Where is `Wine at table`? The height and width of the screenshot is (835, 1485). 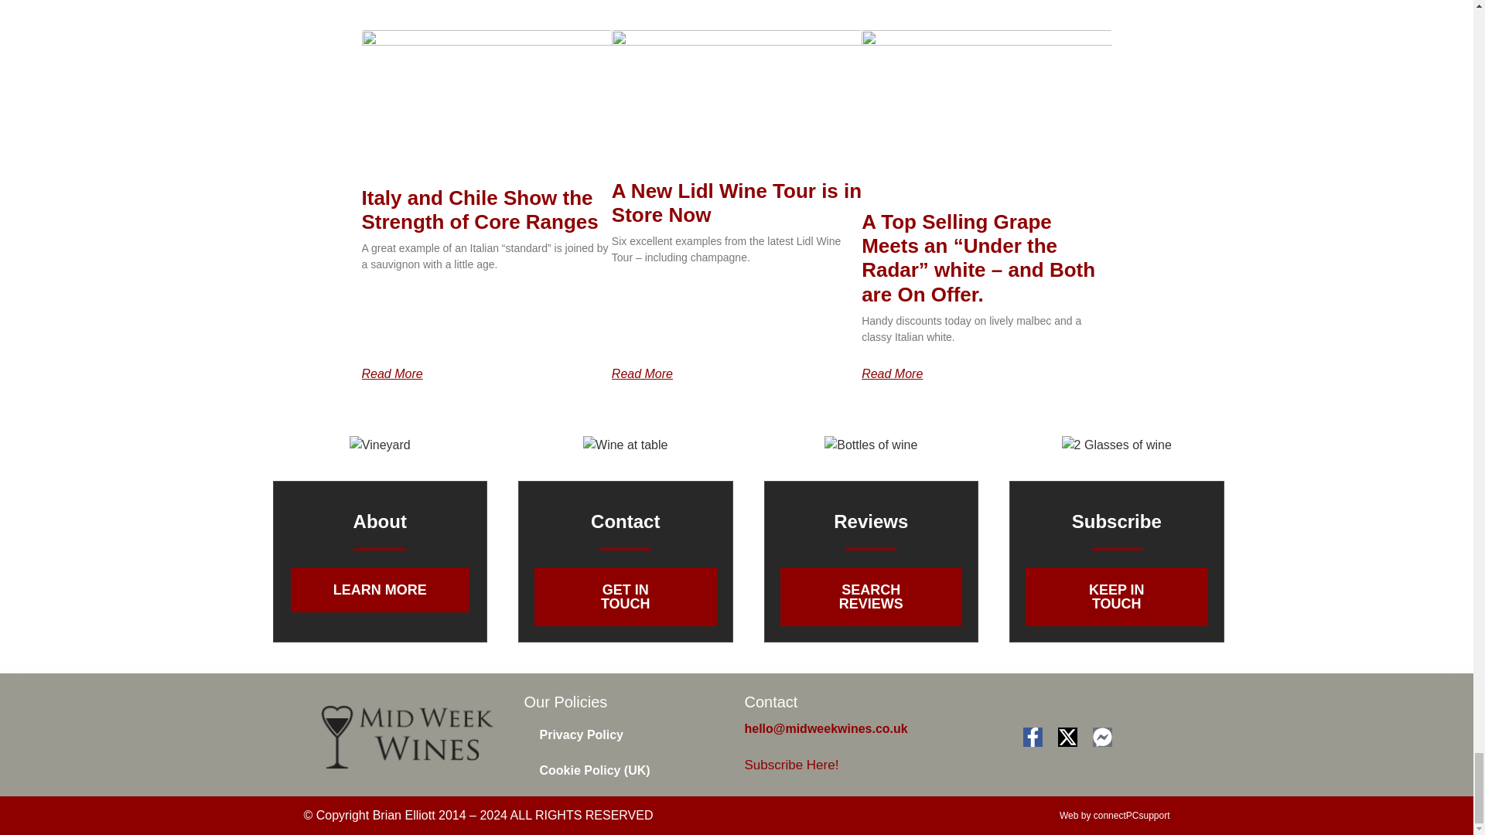 Wine at table is located at coordinates (625, 445).